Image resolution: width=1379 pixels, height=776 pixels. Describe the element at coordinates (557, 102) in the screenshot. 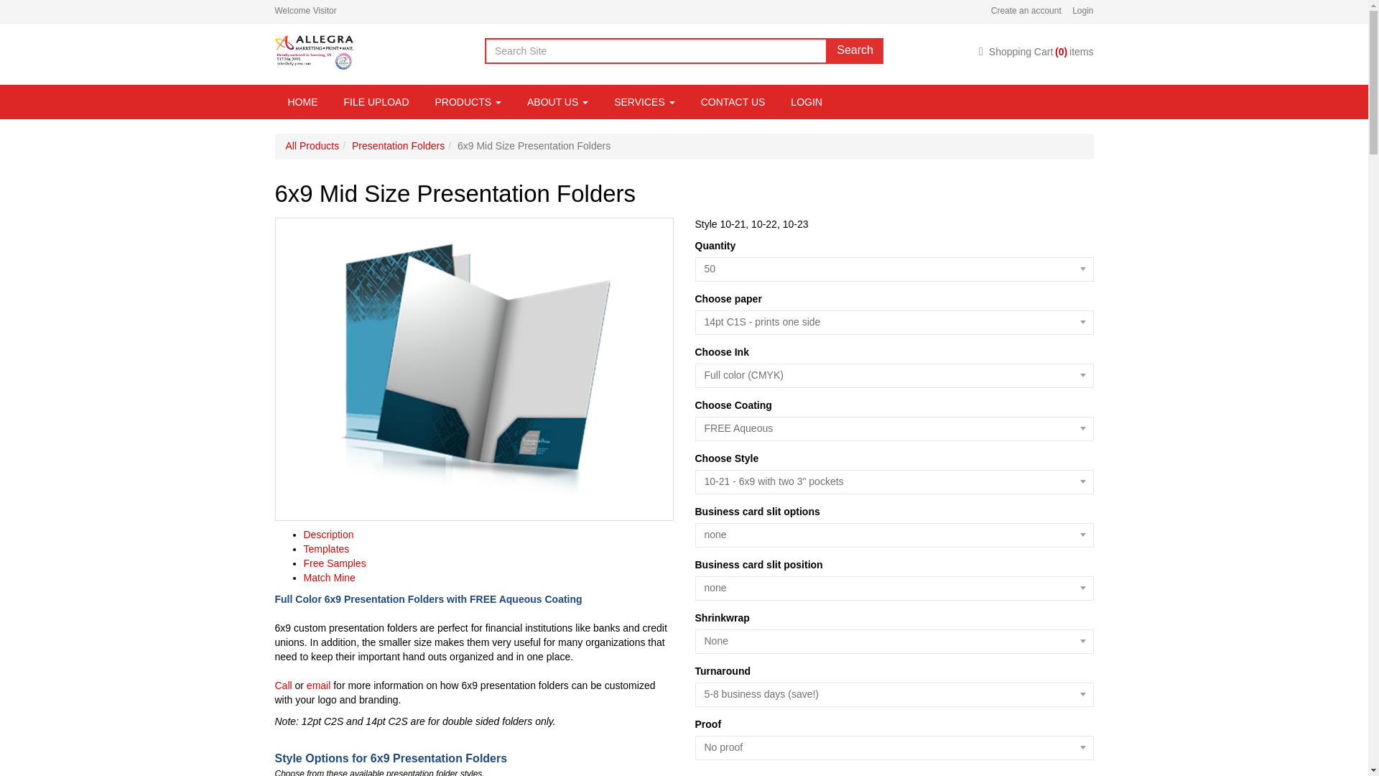

I see `ABOUT US` at that location.